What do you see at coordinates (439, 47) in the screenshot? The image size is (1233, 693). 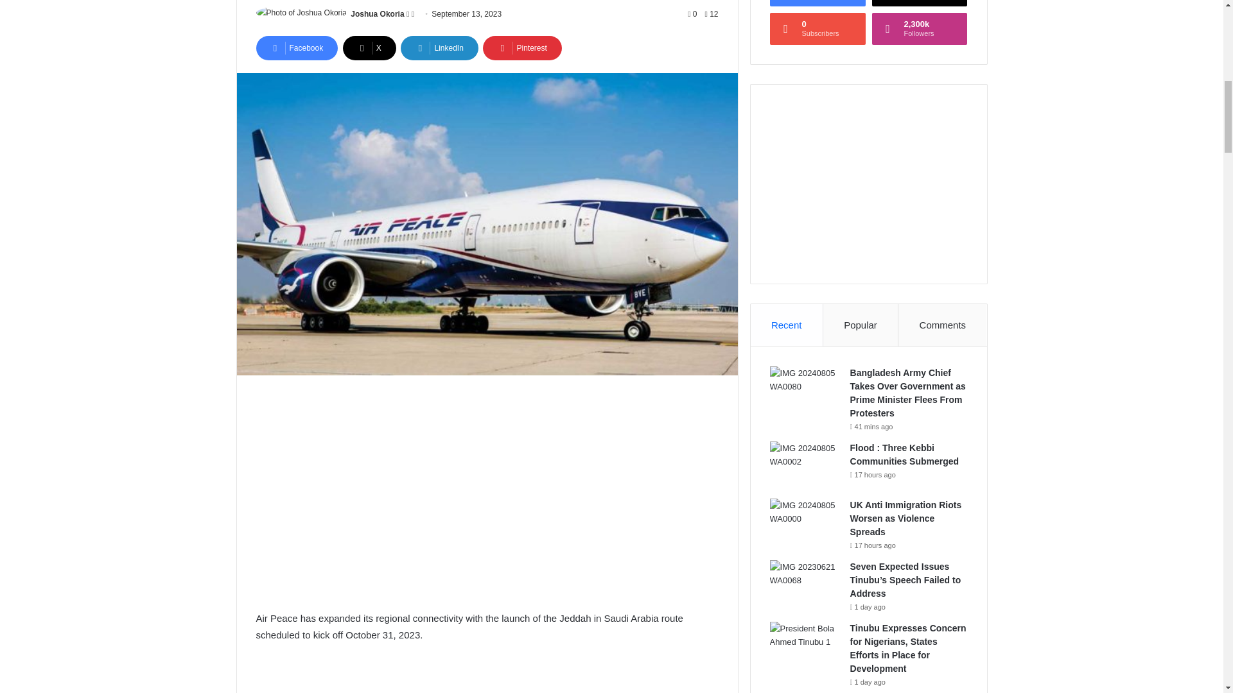 I see `LinkedIn` at bounding box center [439, 47].